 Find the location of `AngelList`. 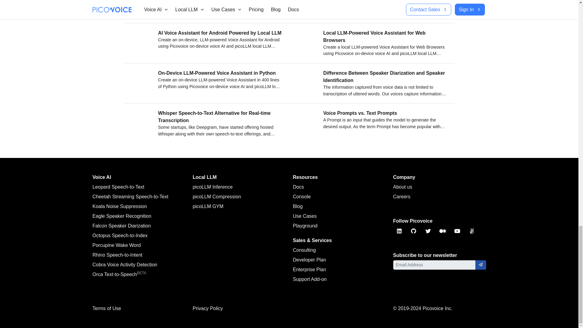

AngelList is located at coordinates (472, 231).